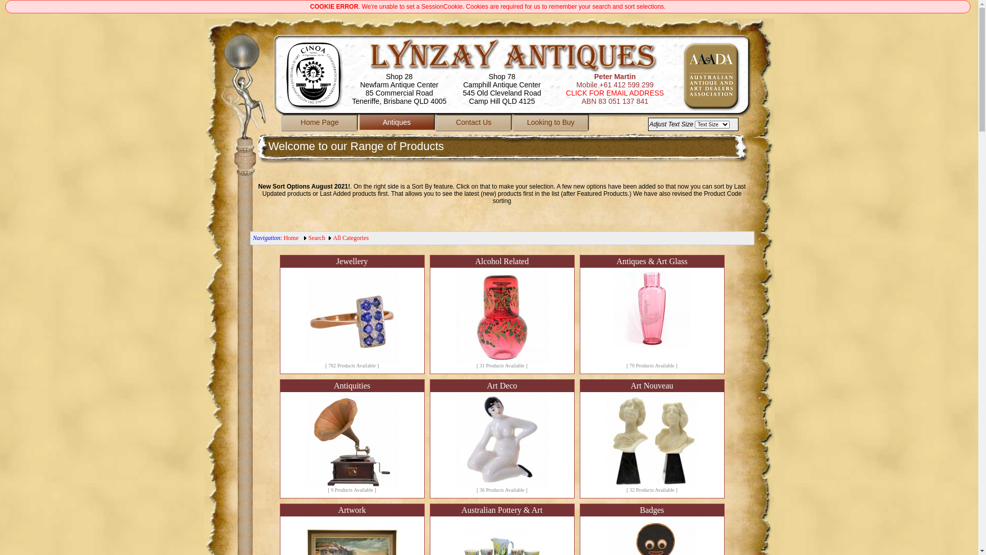 This screenshot has width=986, height=555. I want to click on All Categories, so click(351, 238).